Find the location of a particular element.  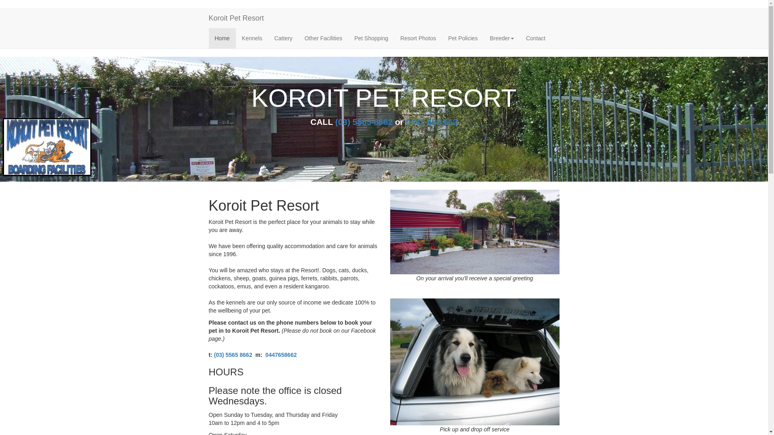

Pet Policies is located at coordinates (463, 38).